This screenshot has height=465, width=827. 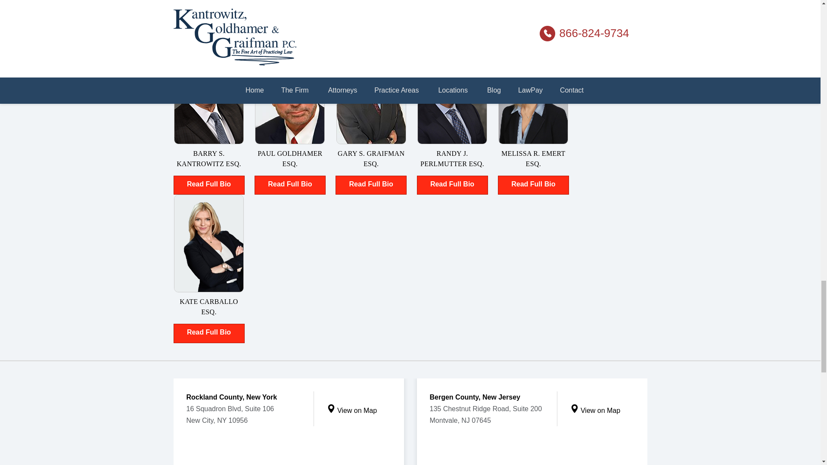 What do you see at coordinates (532, 449) in the screenshot?
I see `map of bergen county location` at bounding box center [532, 449].